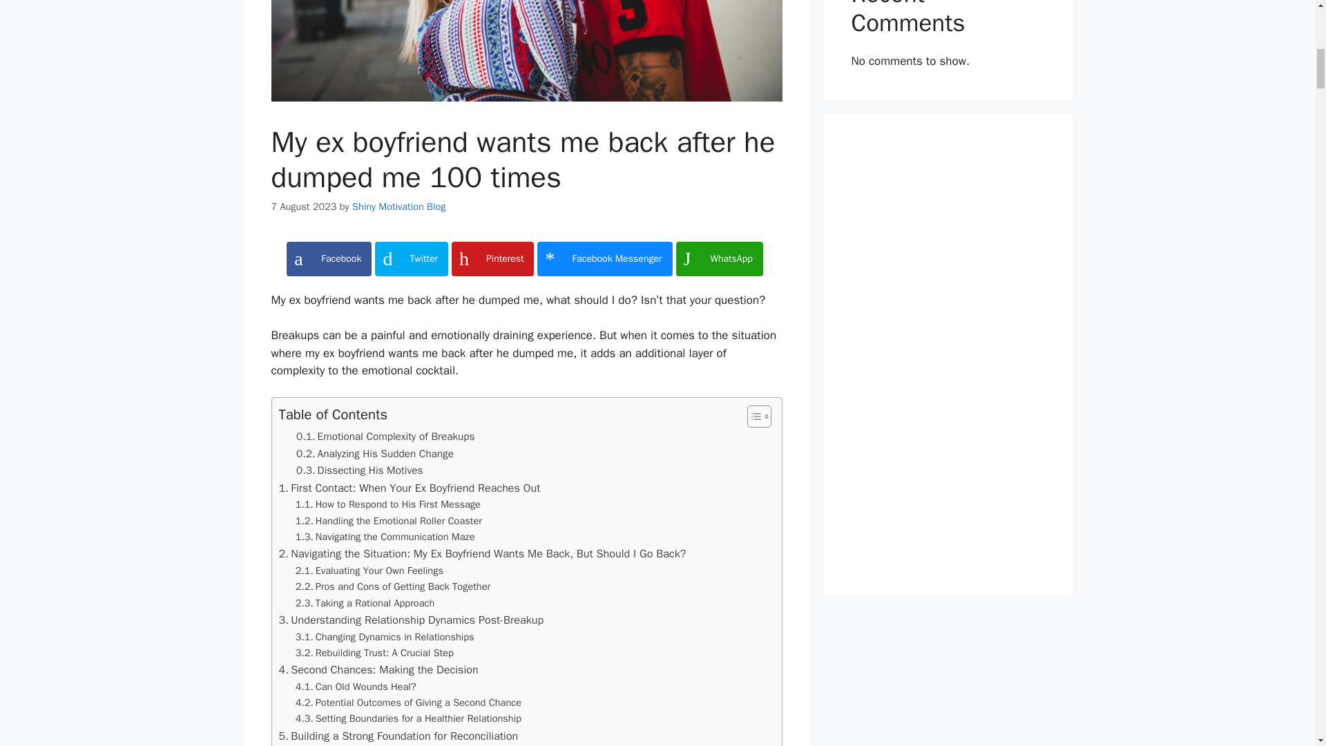 The width and height of the screenshot is (1326, 746). What do you see at coordinates (374, 653) in the screenshot?
I see `Rebuilding Trust: A Crucial Step` at bounding box center [374, 653].